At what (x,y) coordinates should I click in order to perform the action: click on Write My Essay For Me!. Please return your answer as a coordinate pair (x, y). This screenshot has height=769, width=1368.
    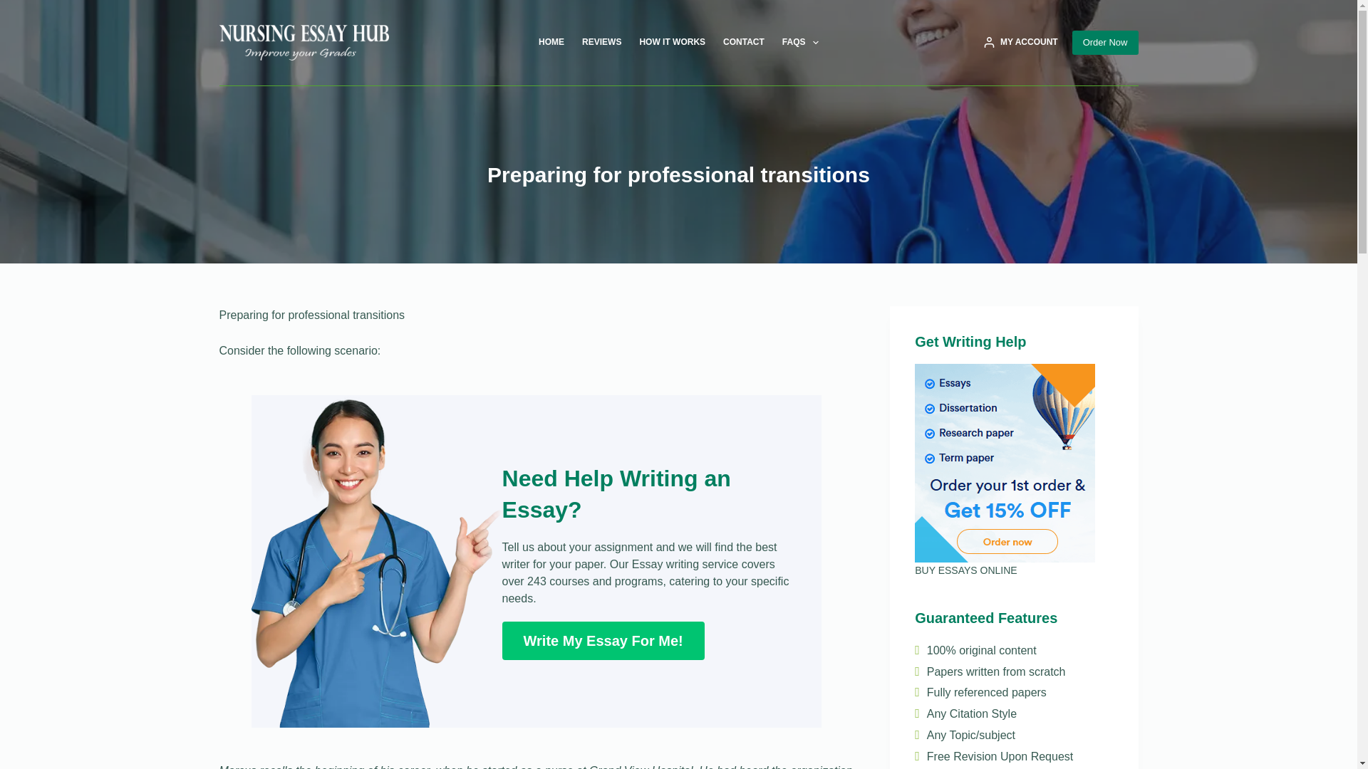
    Looking at the image, I should click on (603, 640).